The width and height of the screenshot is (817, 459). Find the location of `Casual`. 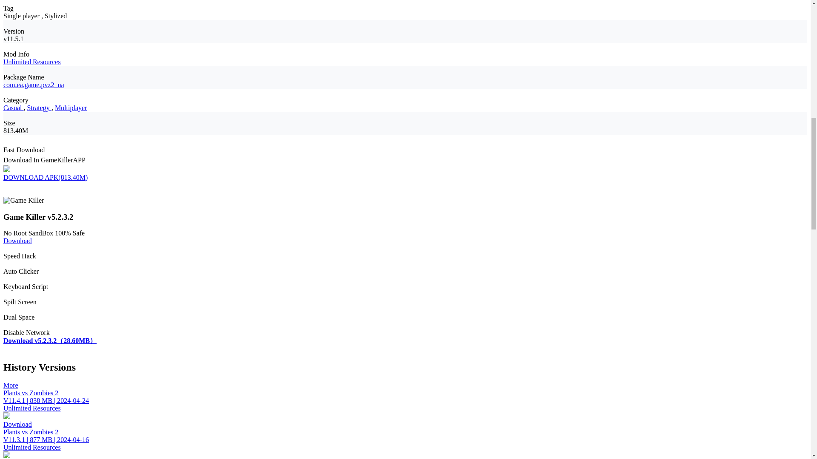

Casual is located at coordinates (13, 108).